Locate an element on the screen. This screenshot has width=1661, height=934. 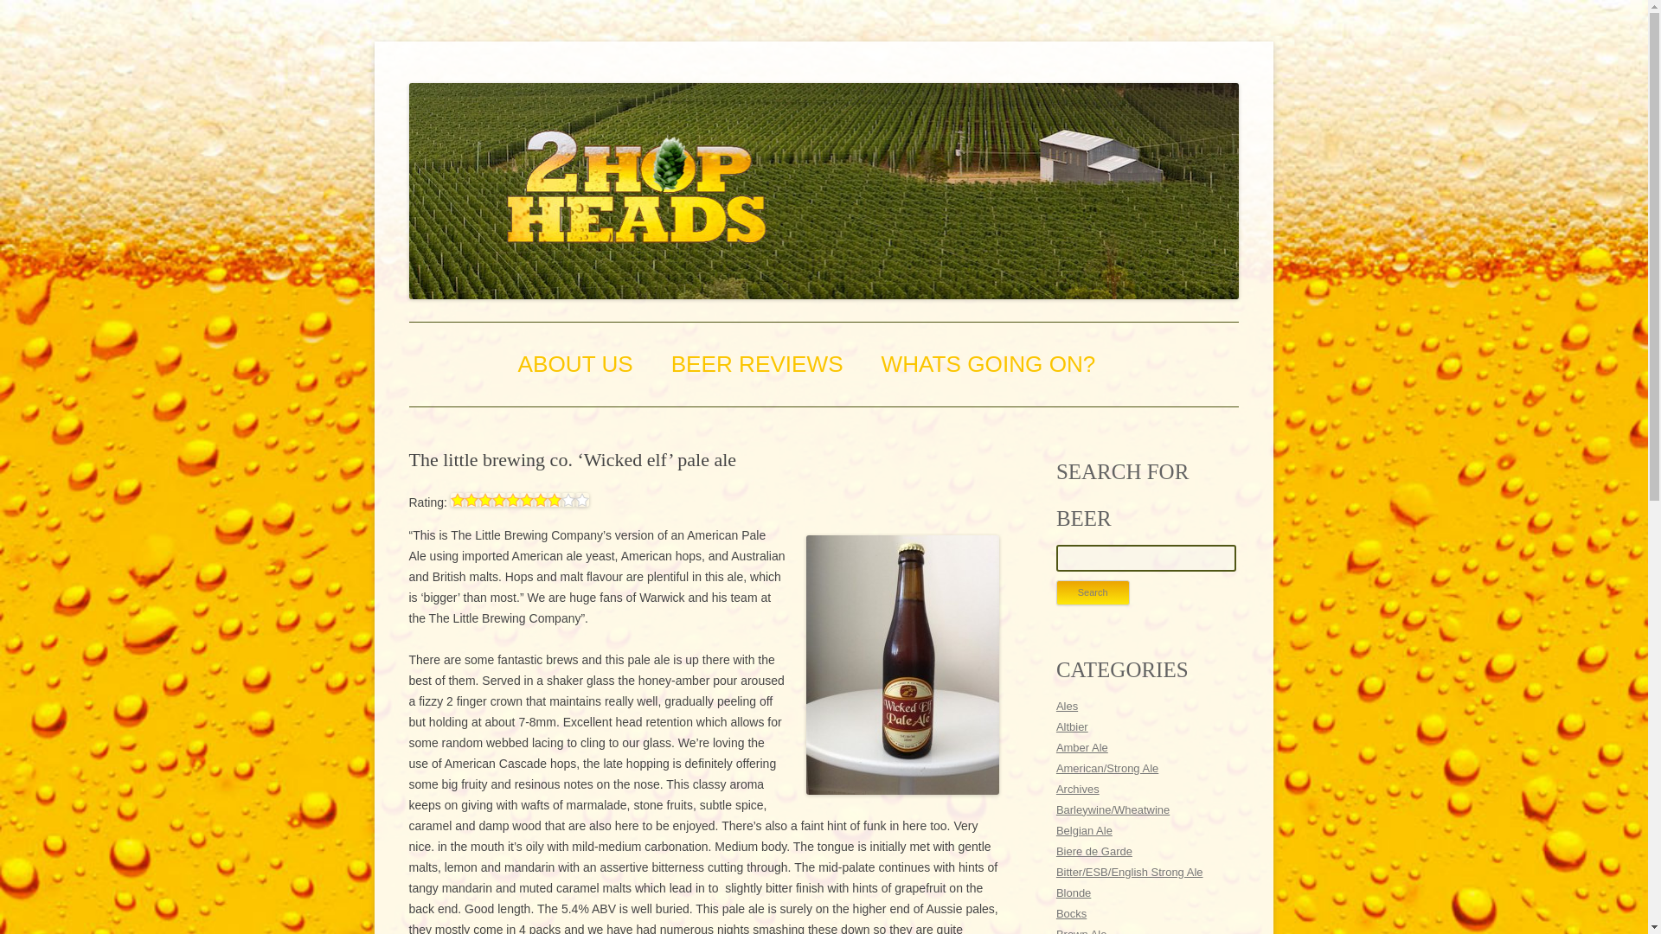
8 out of 10 stars is located at coordinates (519, 502).